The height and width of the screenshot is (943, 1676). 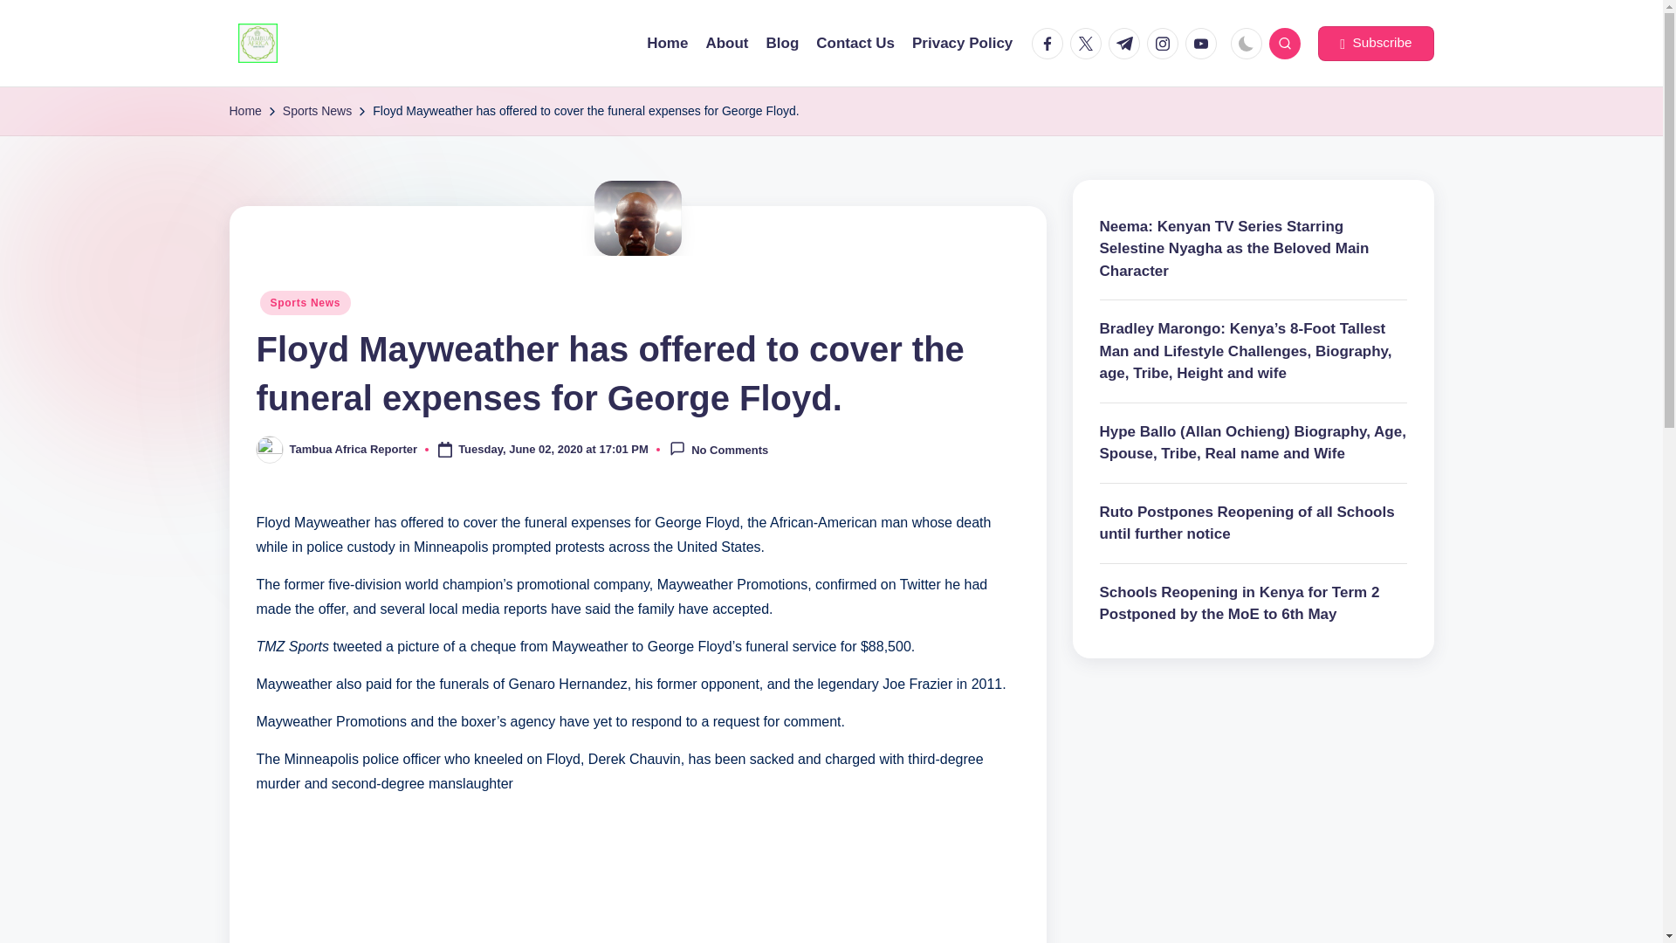 What do you see at coordinates (244, 111) in the screenshot?
I see `Home` at bounding box center [244, 111].